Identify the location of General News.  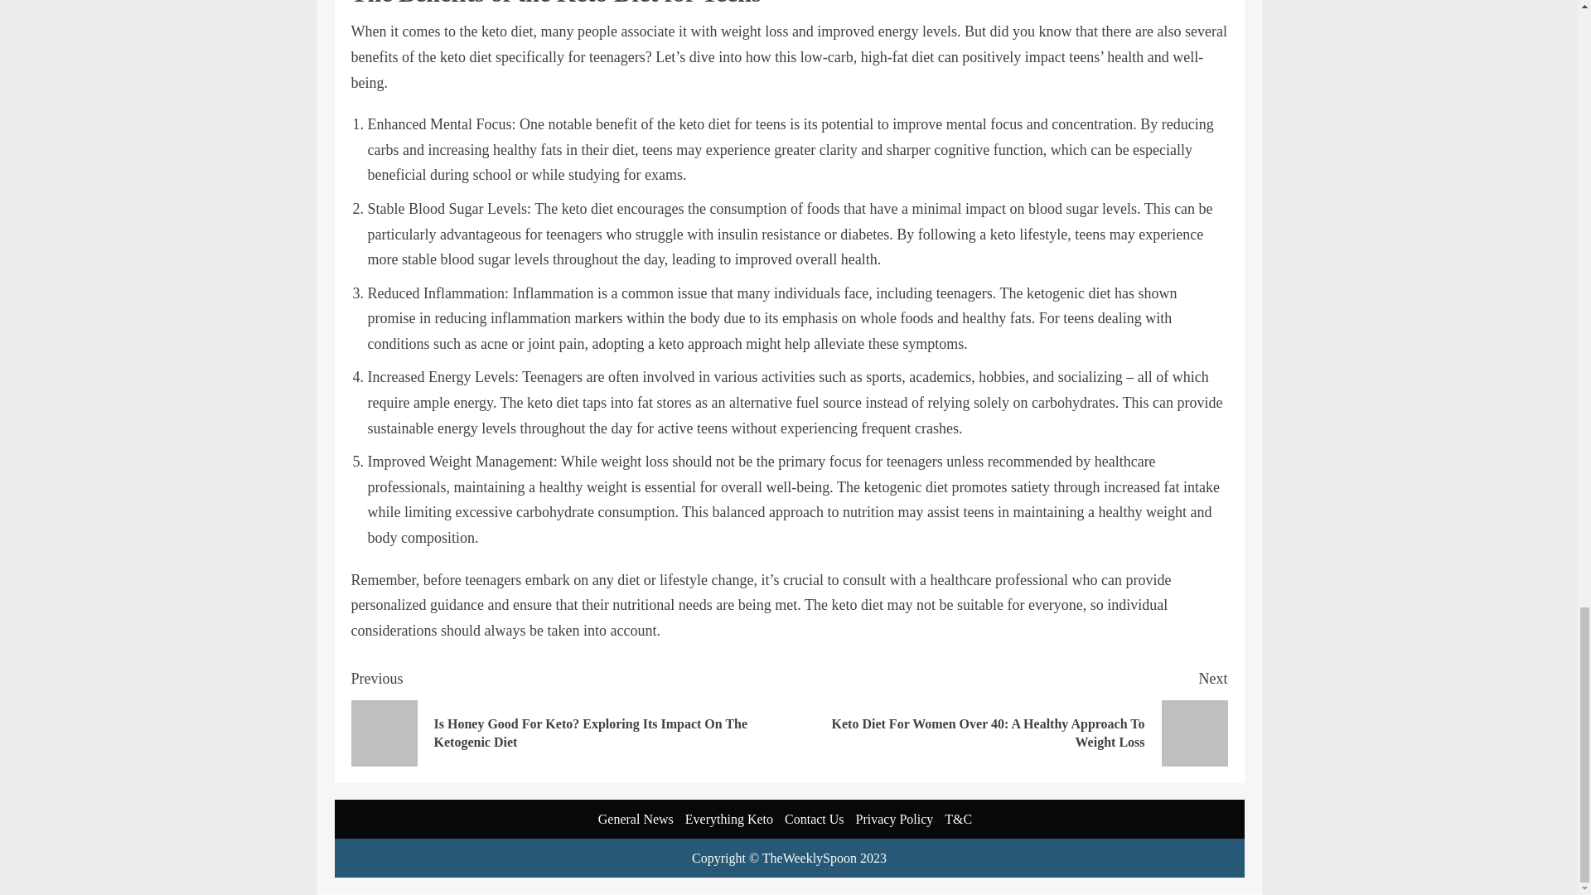
(635, 819).